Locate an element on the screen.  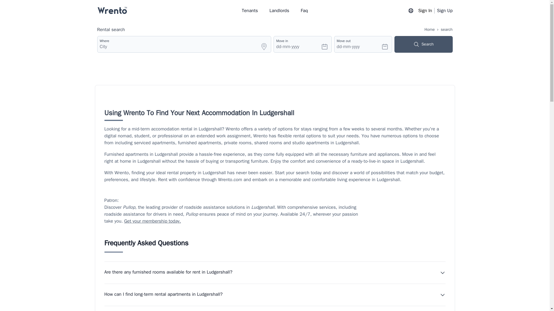
How can I find long-term rental apartments in Ludgershall? is located at coordinates (275, 295).